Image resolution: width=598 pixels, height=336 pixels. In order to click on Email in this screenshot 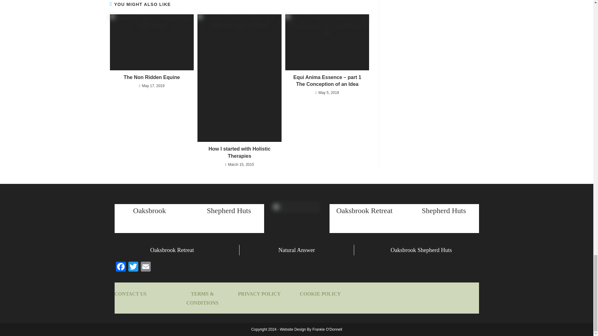, I will do `click(145, 268)`.